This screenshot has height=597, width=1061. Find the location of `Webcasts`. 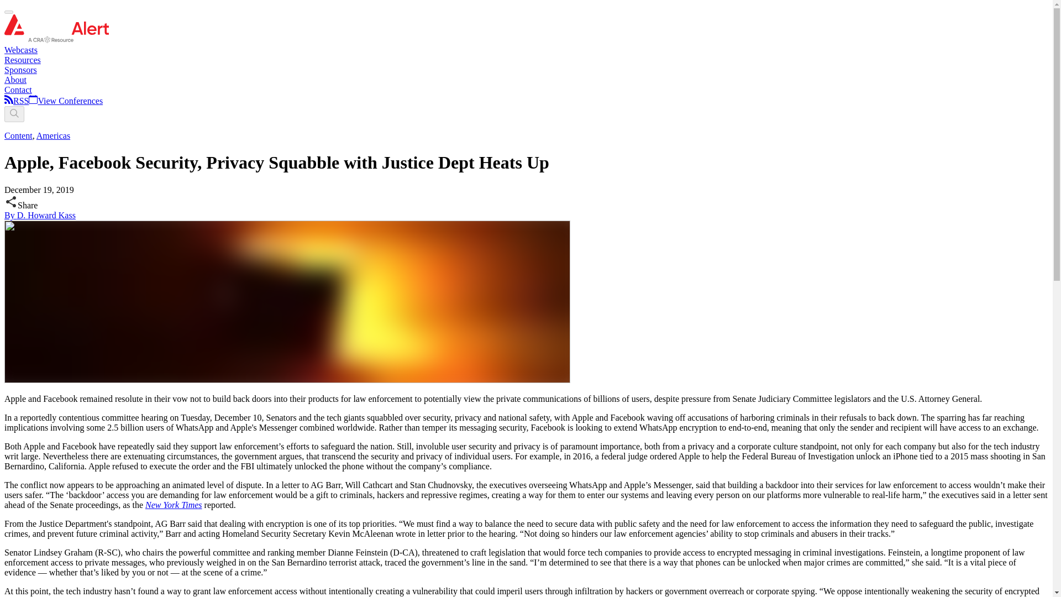

Webcasts is located at coordinates (20, 50).